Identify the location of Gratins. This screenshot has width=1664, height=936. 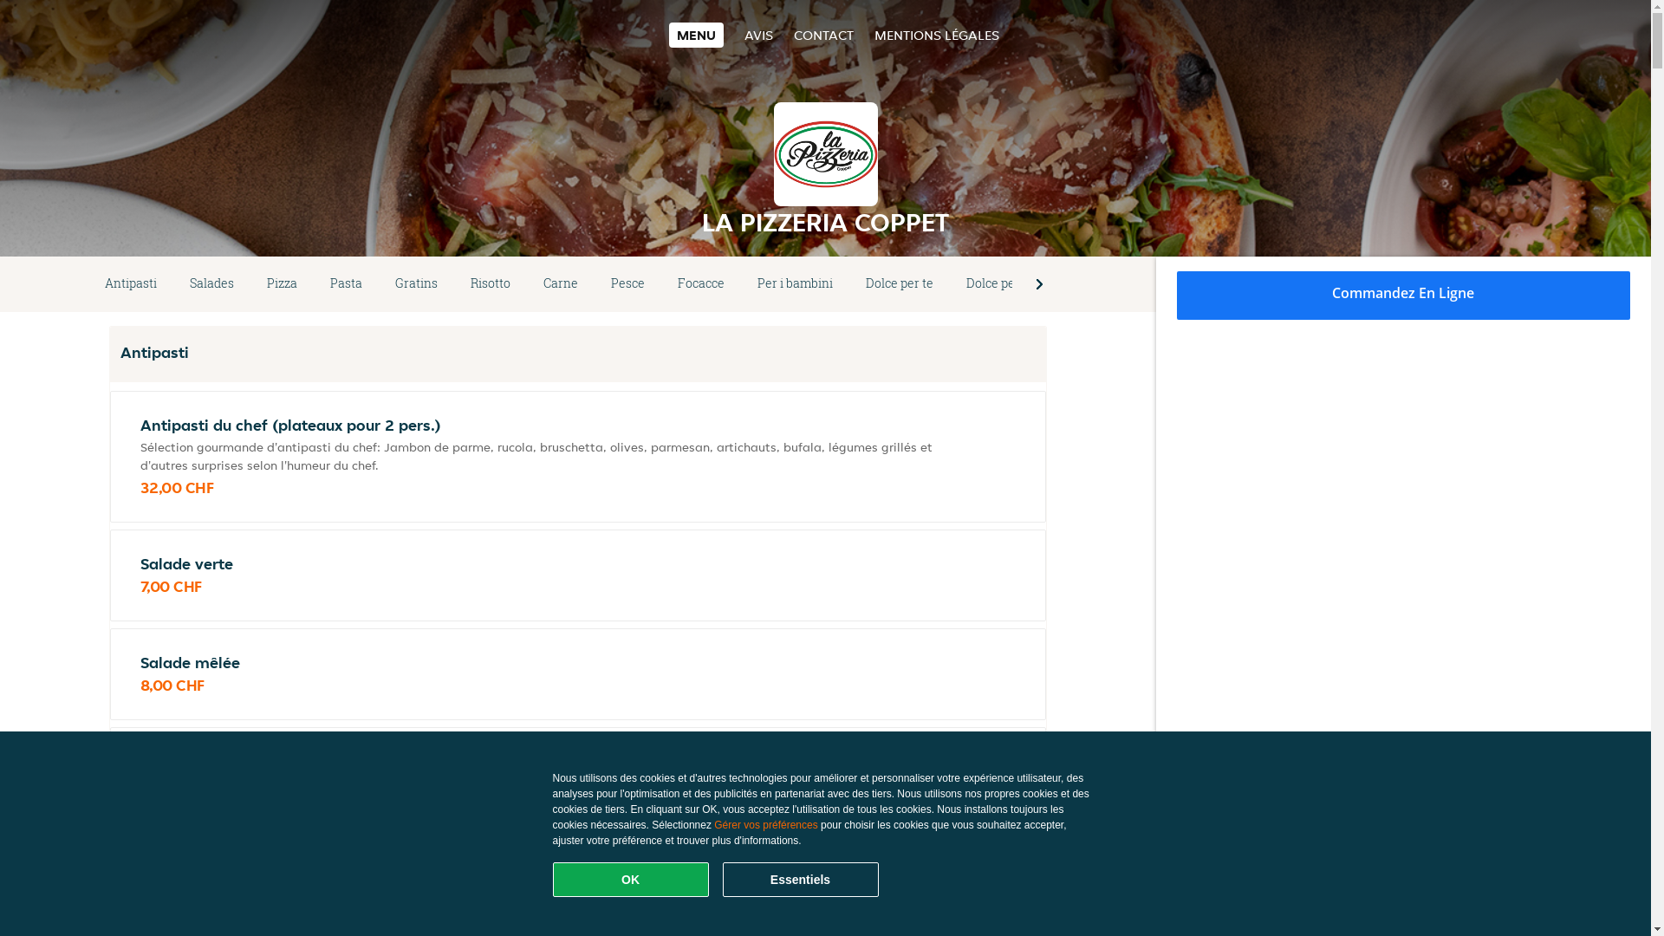
(416, 284).